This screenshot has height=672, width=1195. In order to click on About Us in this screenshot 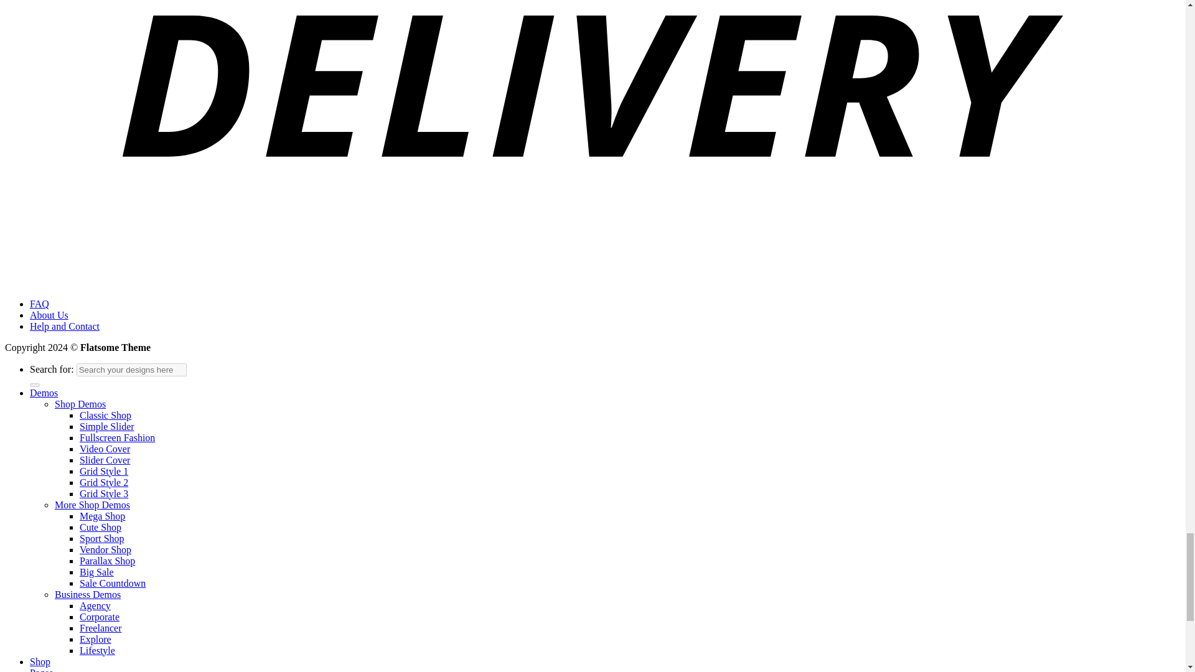, I will do `click(49, 315)`.